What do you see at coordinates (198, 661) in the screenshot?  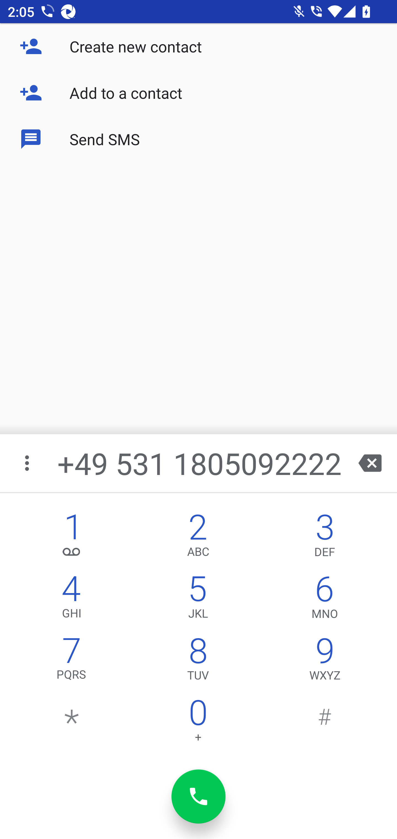 I see `8,TUV 8 TUV` at bounding box center [198, 661].